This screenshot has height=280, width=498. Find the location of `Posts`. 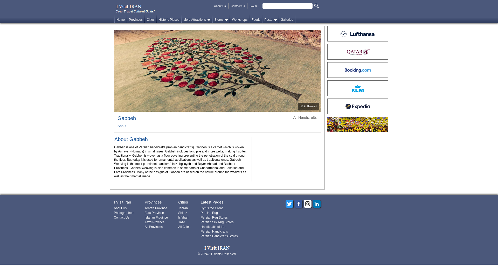

Posts is located at coordinates (269, 19).